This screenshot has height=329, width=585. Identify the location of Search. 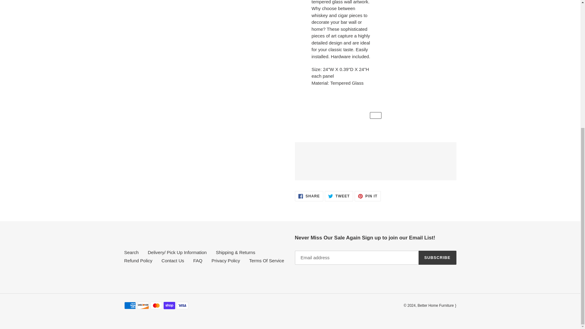
(309, 196).